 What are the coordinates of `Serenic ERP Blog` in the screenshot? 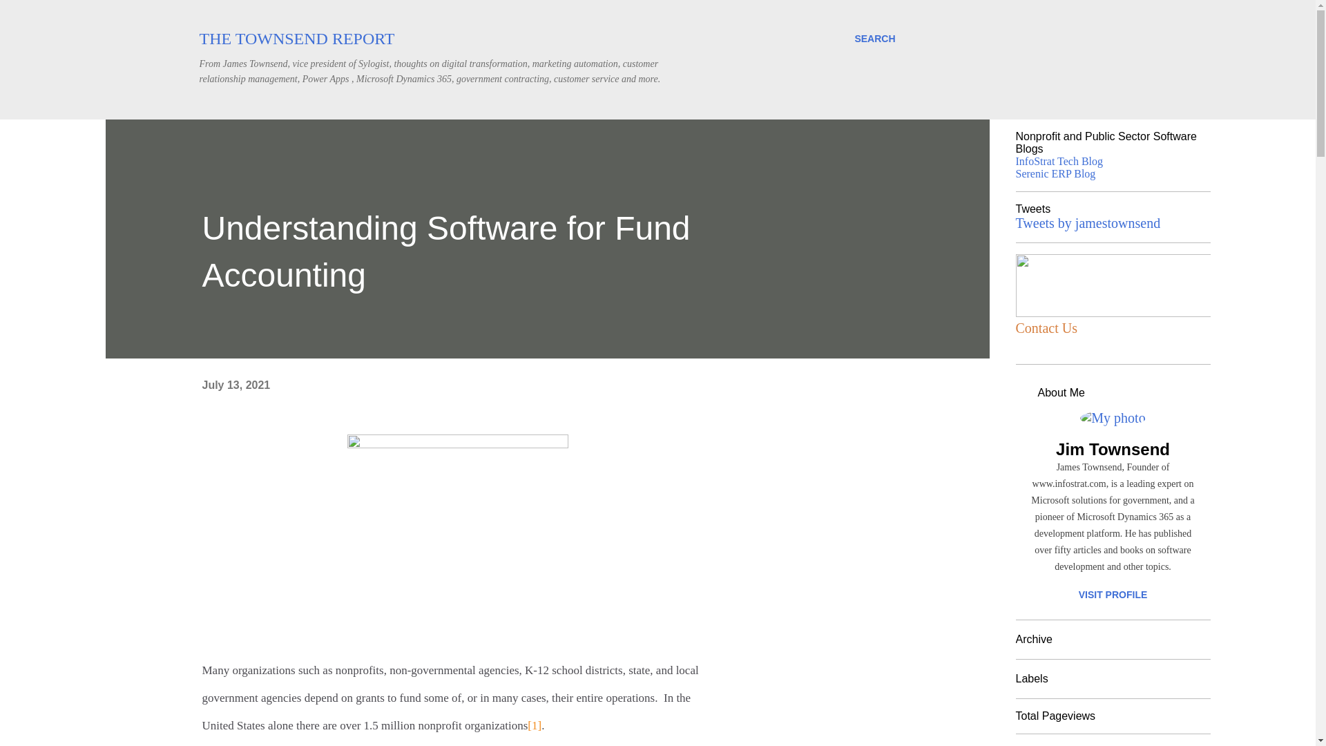 It's located at (1055, 174).